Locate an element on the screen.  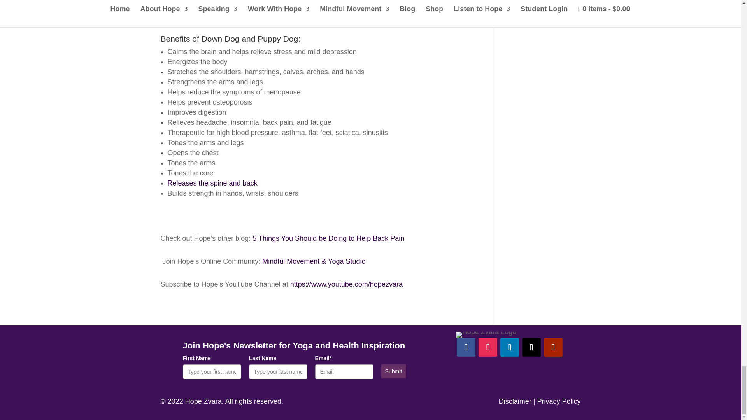
Follow on X is located at coordinates (531, 347).